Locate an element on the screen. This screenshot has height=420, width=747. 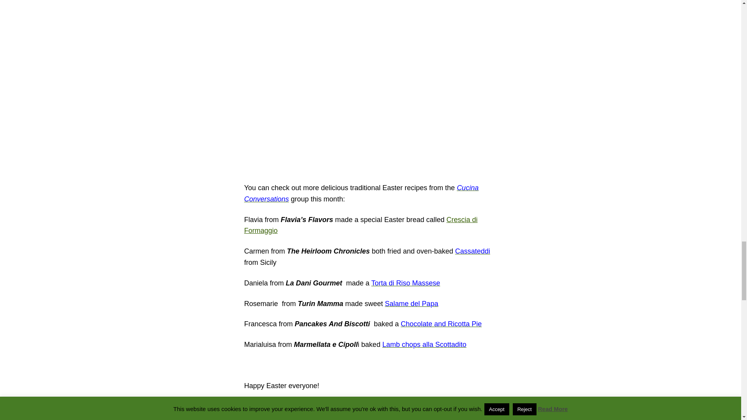
Cassateddi is located at coordinates (472, 251).